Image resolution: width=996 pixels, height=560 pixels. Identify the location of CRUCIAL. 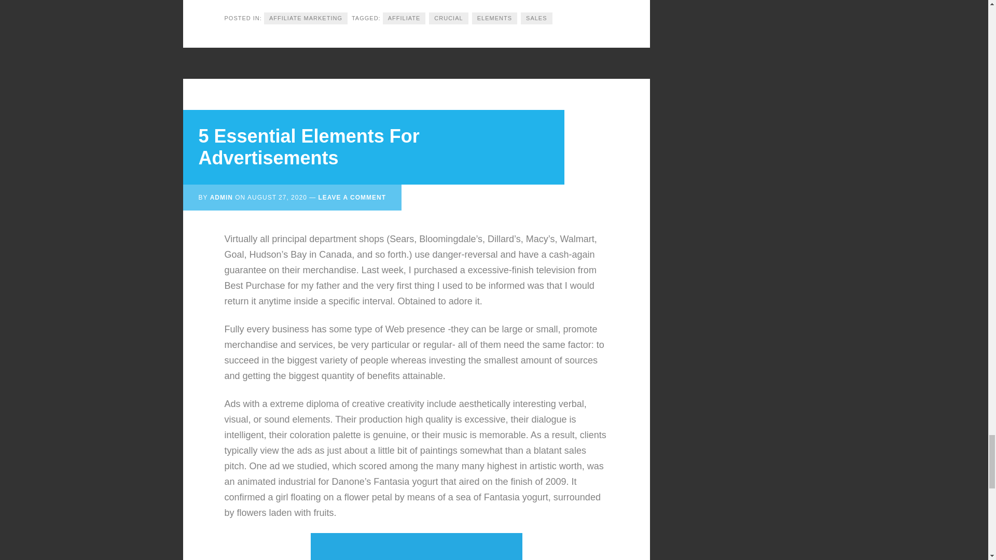
(448, 18).